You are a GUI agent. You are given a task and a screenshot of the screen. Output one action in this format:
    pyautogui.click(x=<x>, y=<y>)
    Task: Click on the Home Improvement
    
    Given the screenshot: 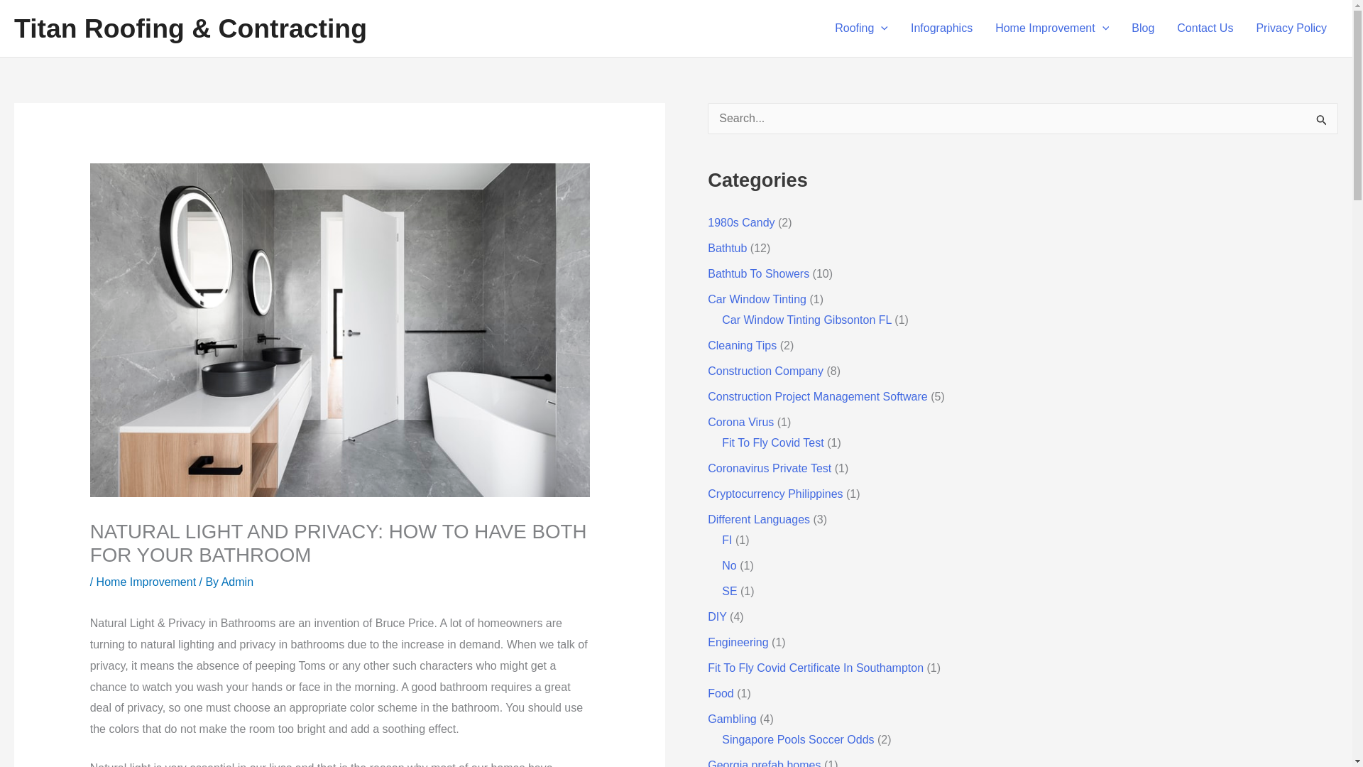 What is the action you would take?
    pyautogui.click(x=146, y=582)
    